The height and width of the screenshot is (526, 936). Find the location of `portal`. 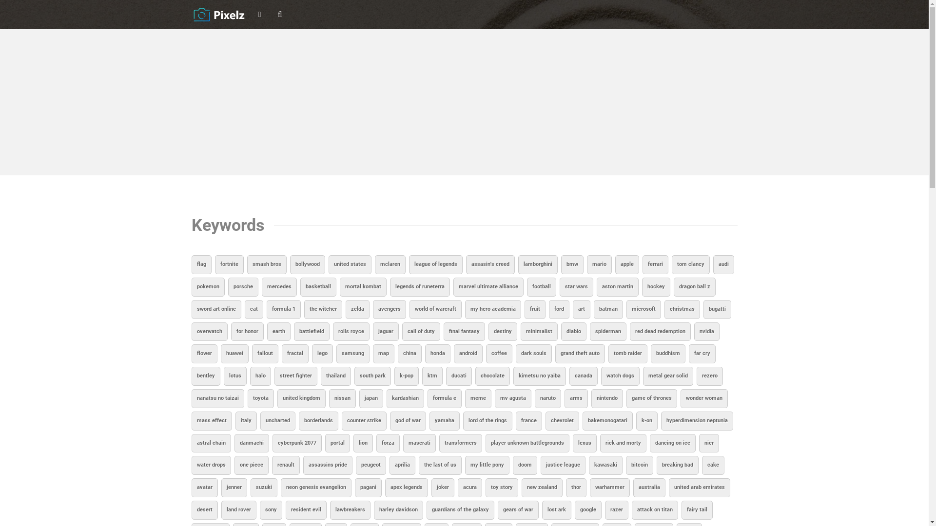

portal is located at coordinates (337, 443).